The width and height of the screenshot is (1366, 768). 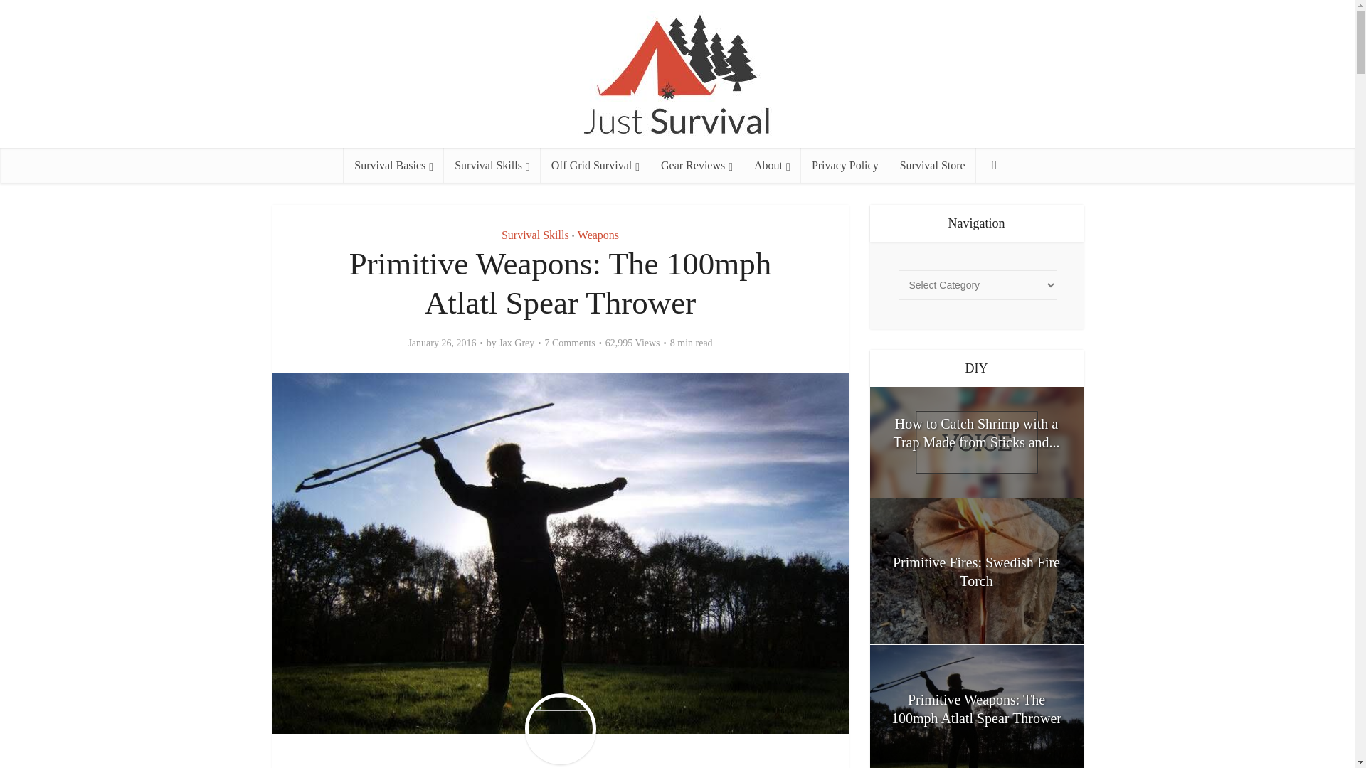 What do you see at coordinates (595, 166) in the screenshot?
I see `Off Grid Survival` at bounding box center [595, 166].